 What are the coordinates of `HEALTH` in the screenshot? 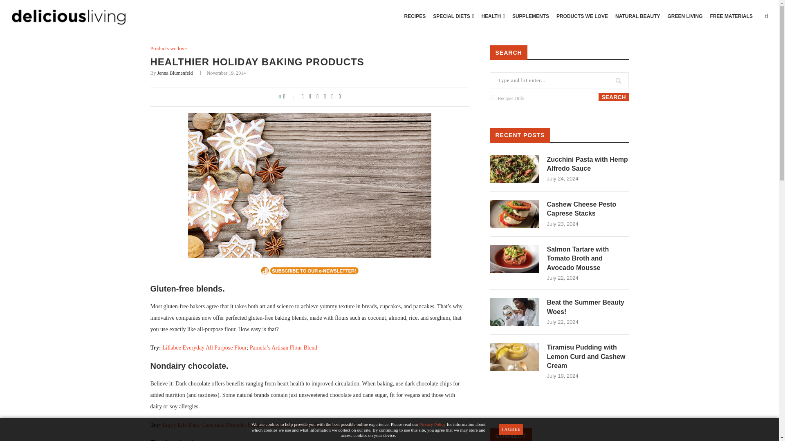 It's located at (493, 16).